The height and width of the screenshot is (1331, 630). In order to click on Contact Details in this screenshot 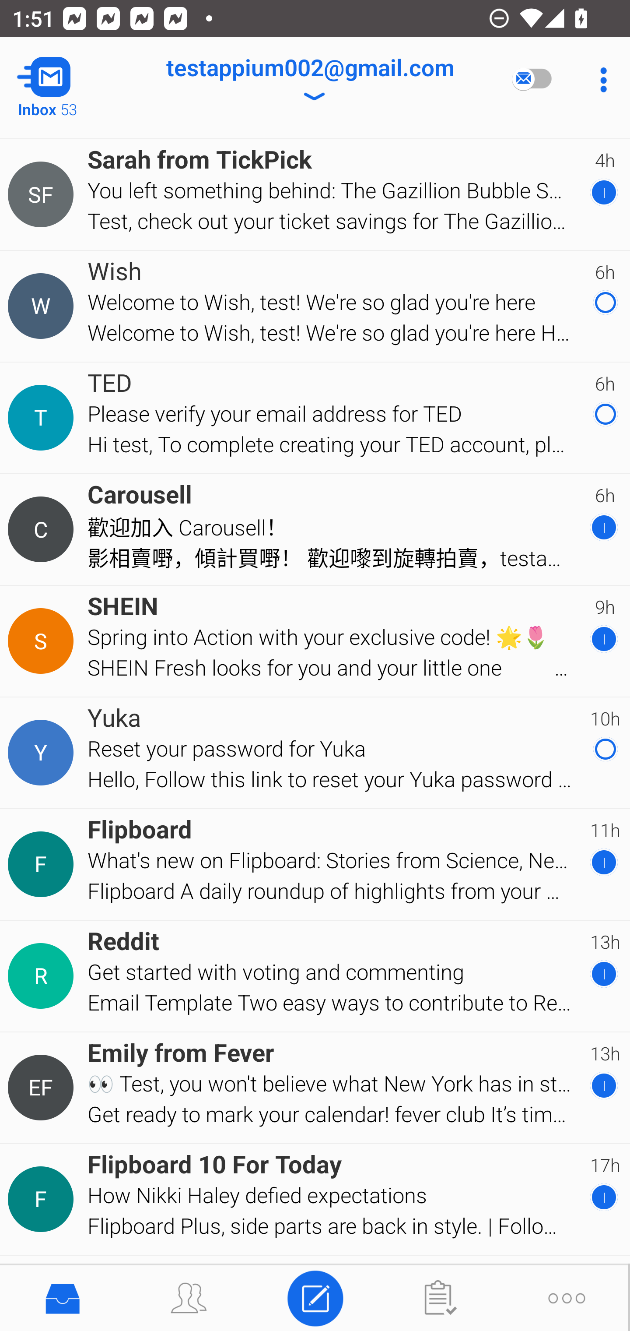, I will do `click(43, 641)`.